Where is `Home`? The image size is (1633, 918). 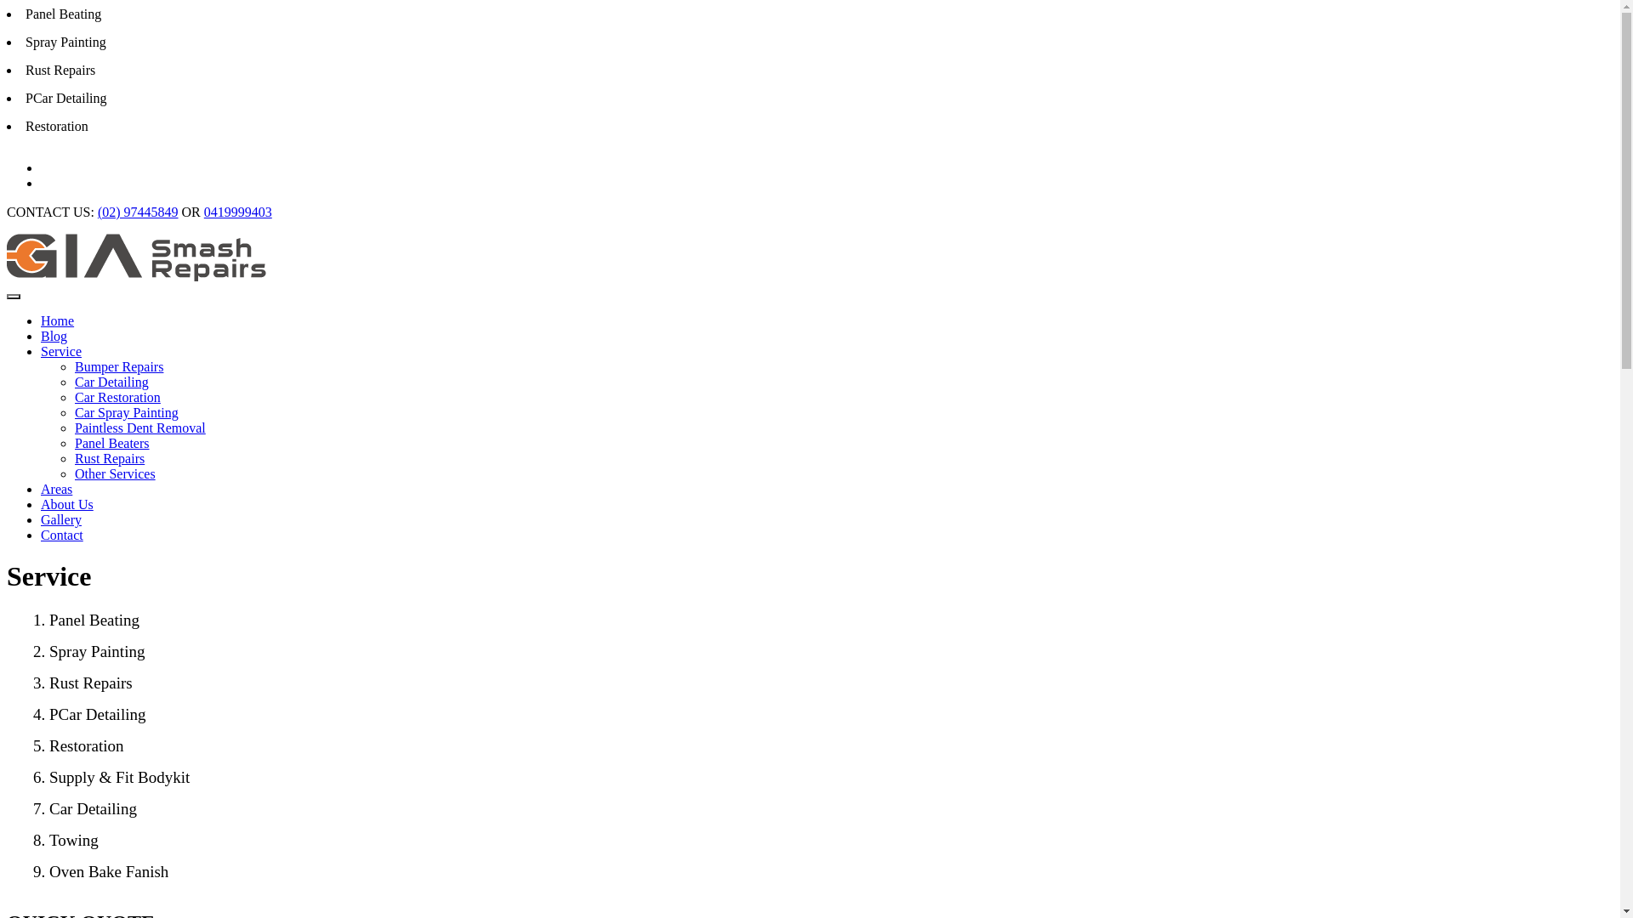 Home is located at coordinates (58, 321).